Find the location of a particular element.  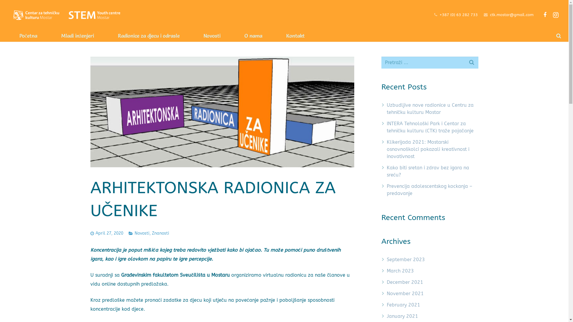

ctk.mostar@gmail.com is located at coordinates (512, 15).